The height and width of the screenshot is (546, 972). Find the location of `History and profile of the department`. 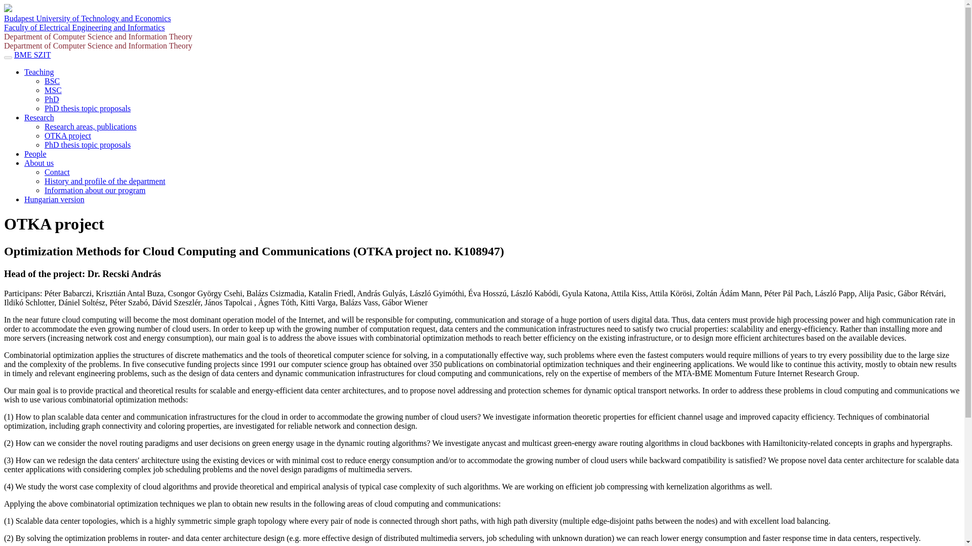

History and profile of the department is located at coordinates (105, 181).